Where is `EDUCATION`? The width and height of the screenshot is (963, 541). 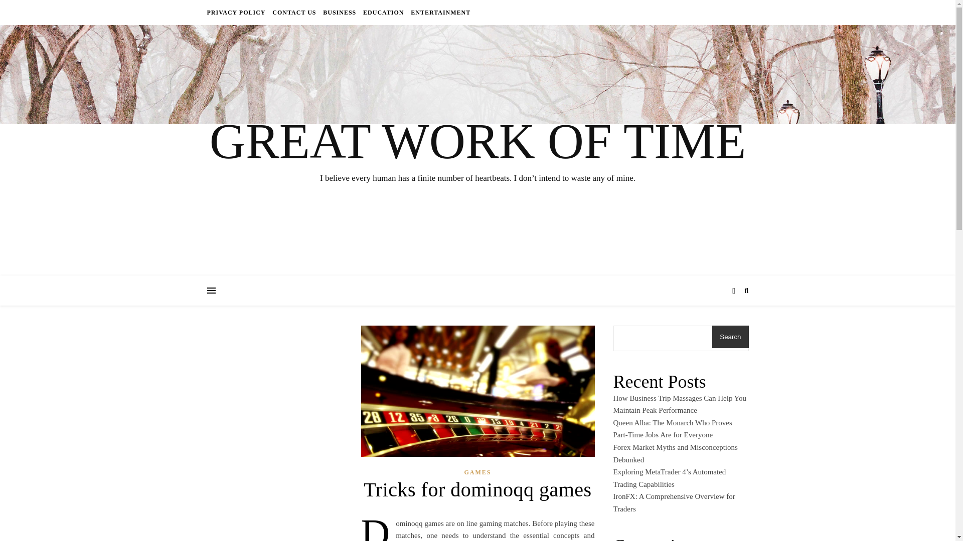 EDUCATION is located at coordinates (383, 12).